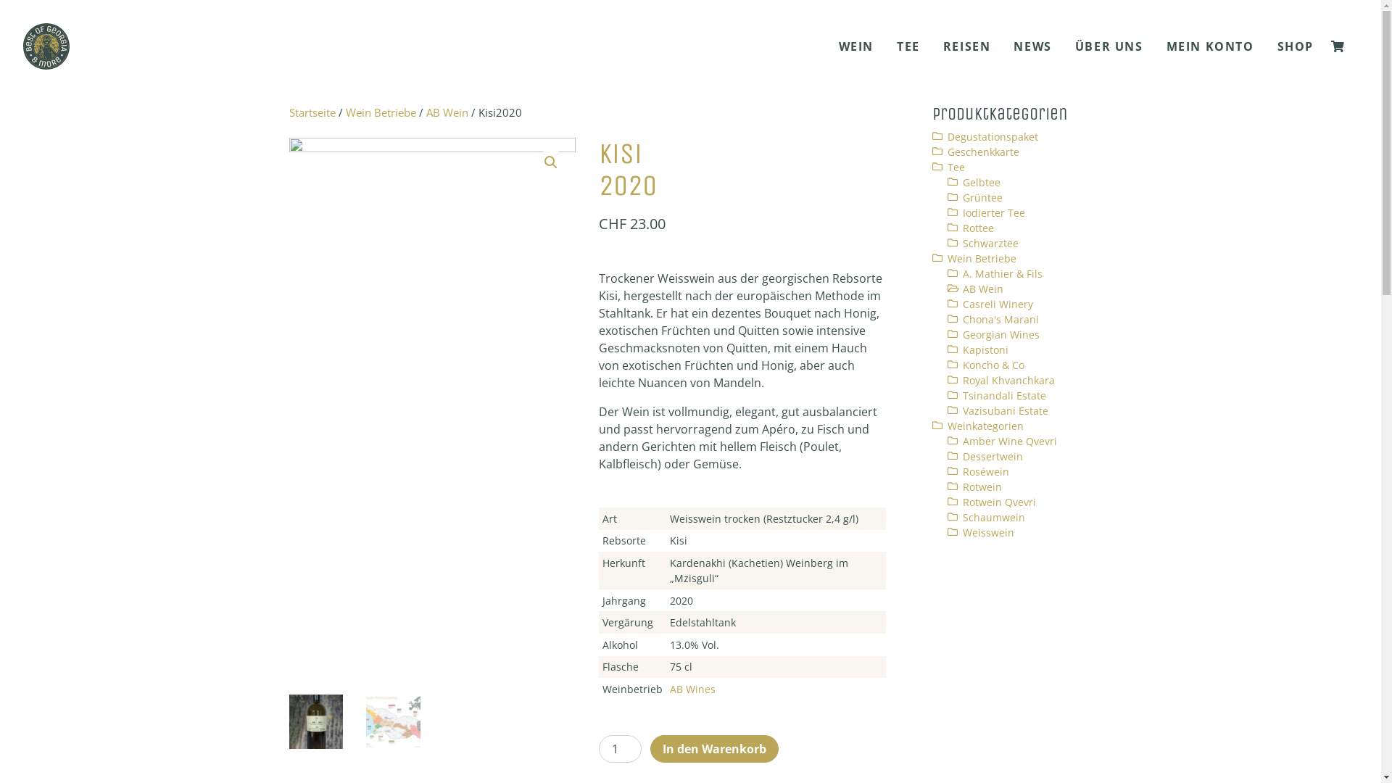 This screenshot has height=783, width=1392. I want to click on Royal Khvanchkara, so click(1009, 380).